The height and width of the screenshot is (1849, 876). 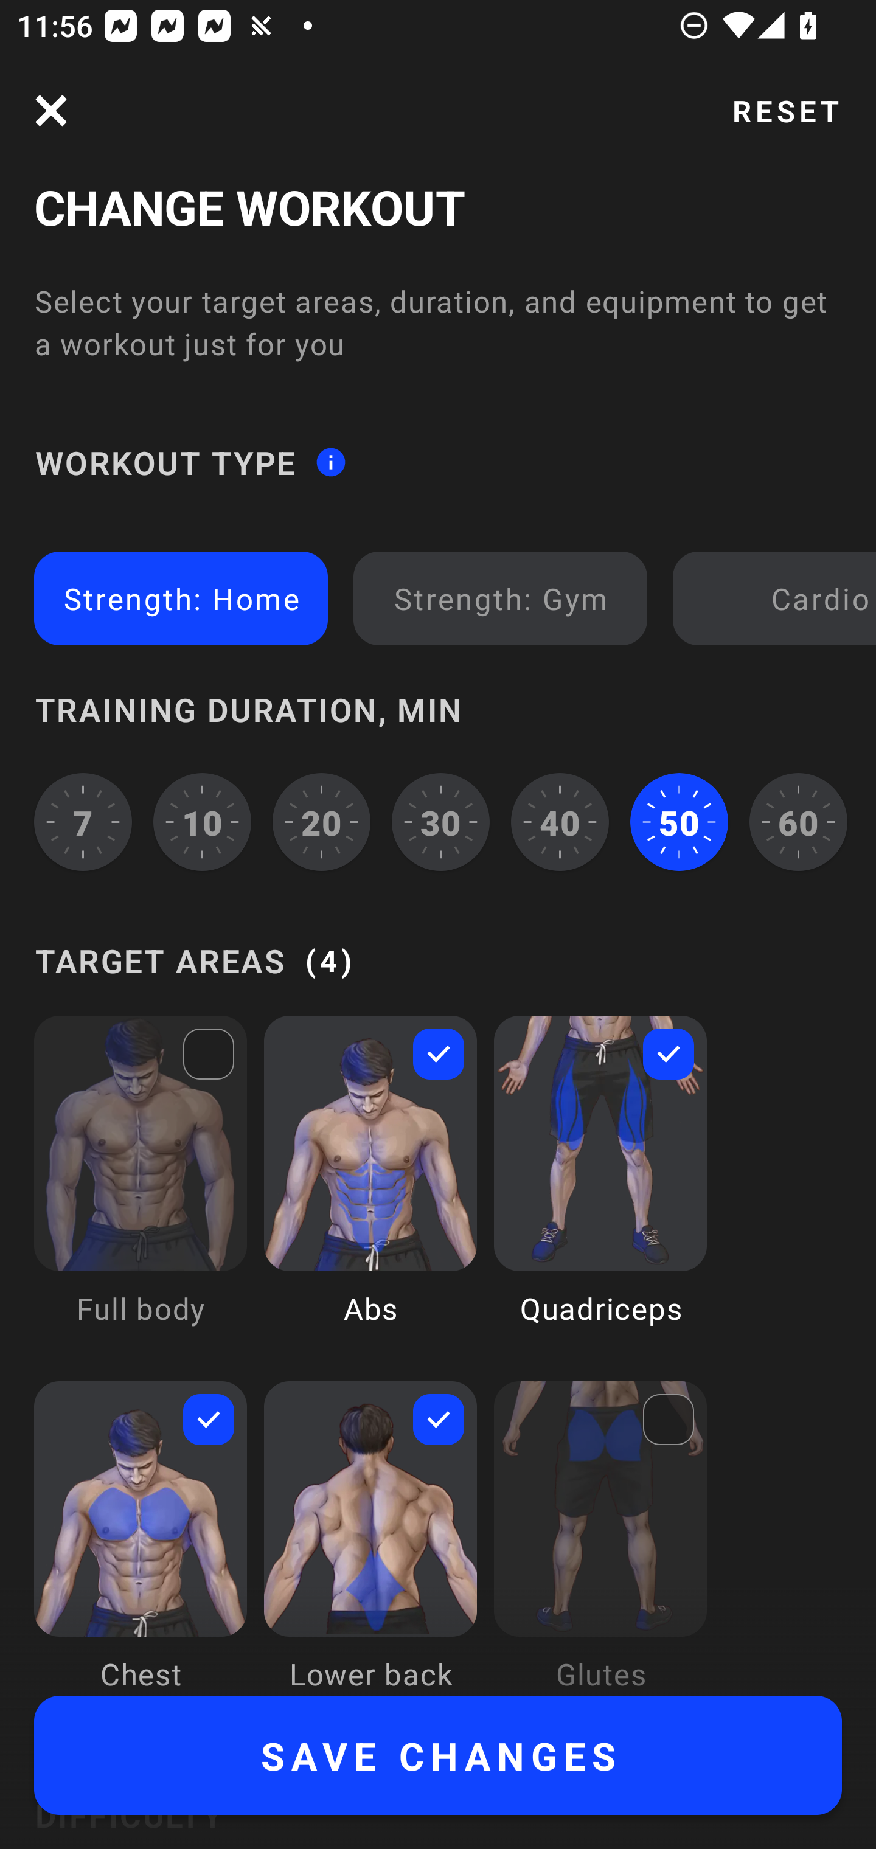 I want to click on 40, so click(x=560, y=821).